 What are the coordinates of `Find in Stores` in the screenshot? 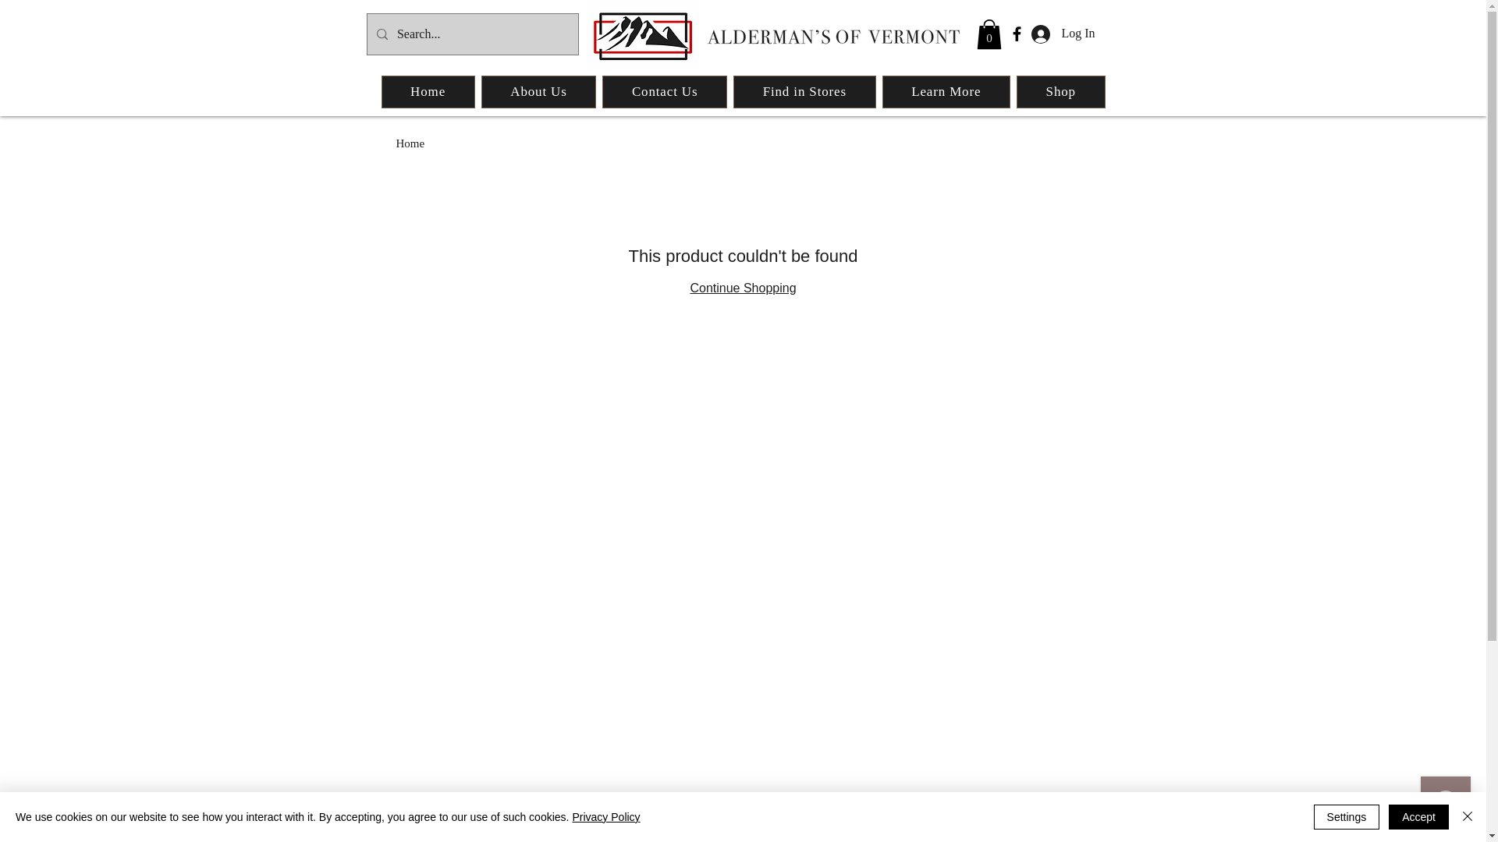 It's located at (805, 92).